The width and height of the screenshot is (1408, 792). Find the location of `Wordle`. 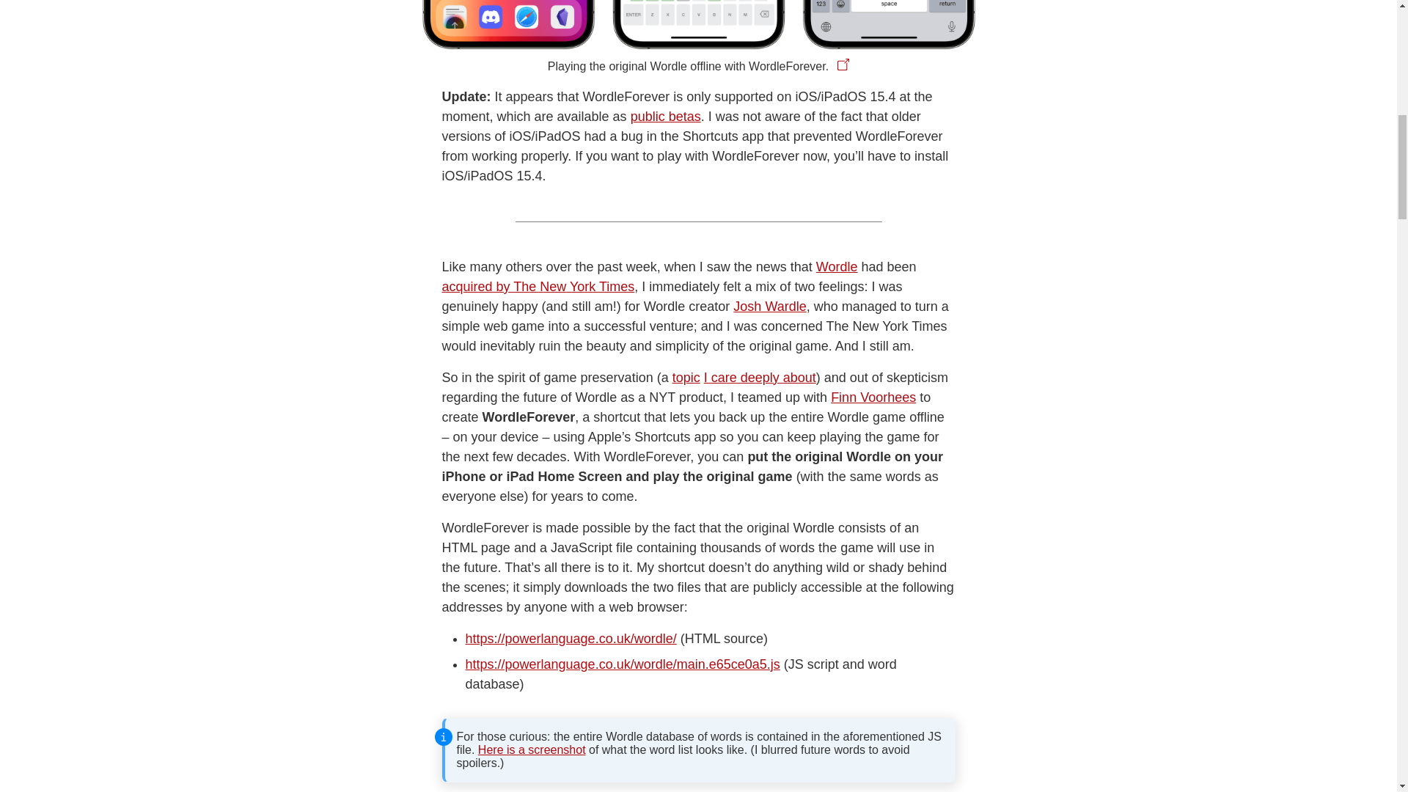

Wordle is located at coordinates (837, 267).